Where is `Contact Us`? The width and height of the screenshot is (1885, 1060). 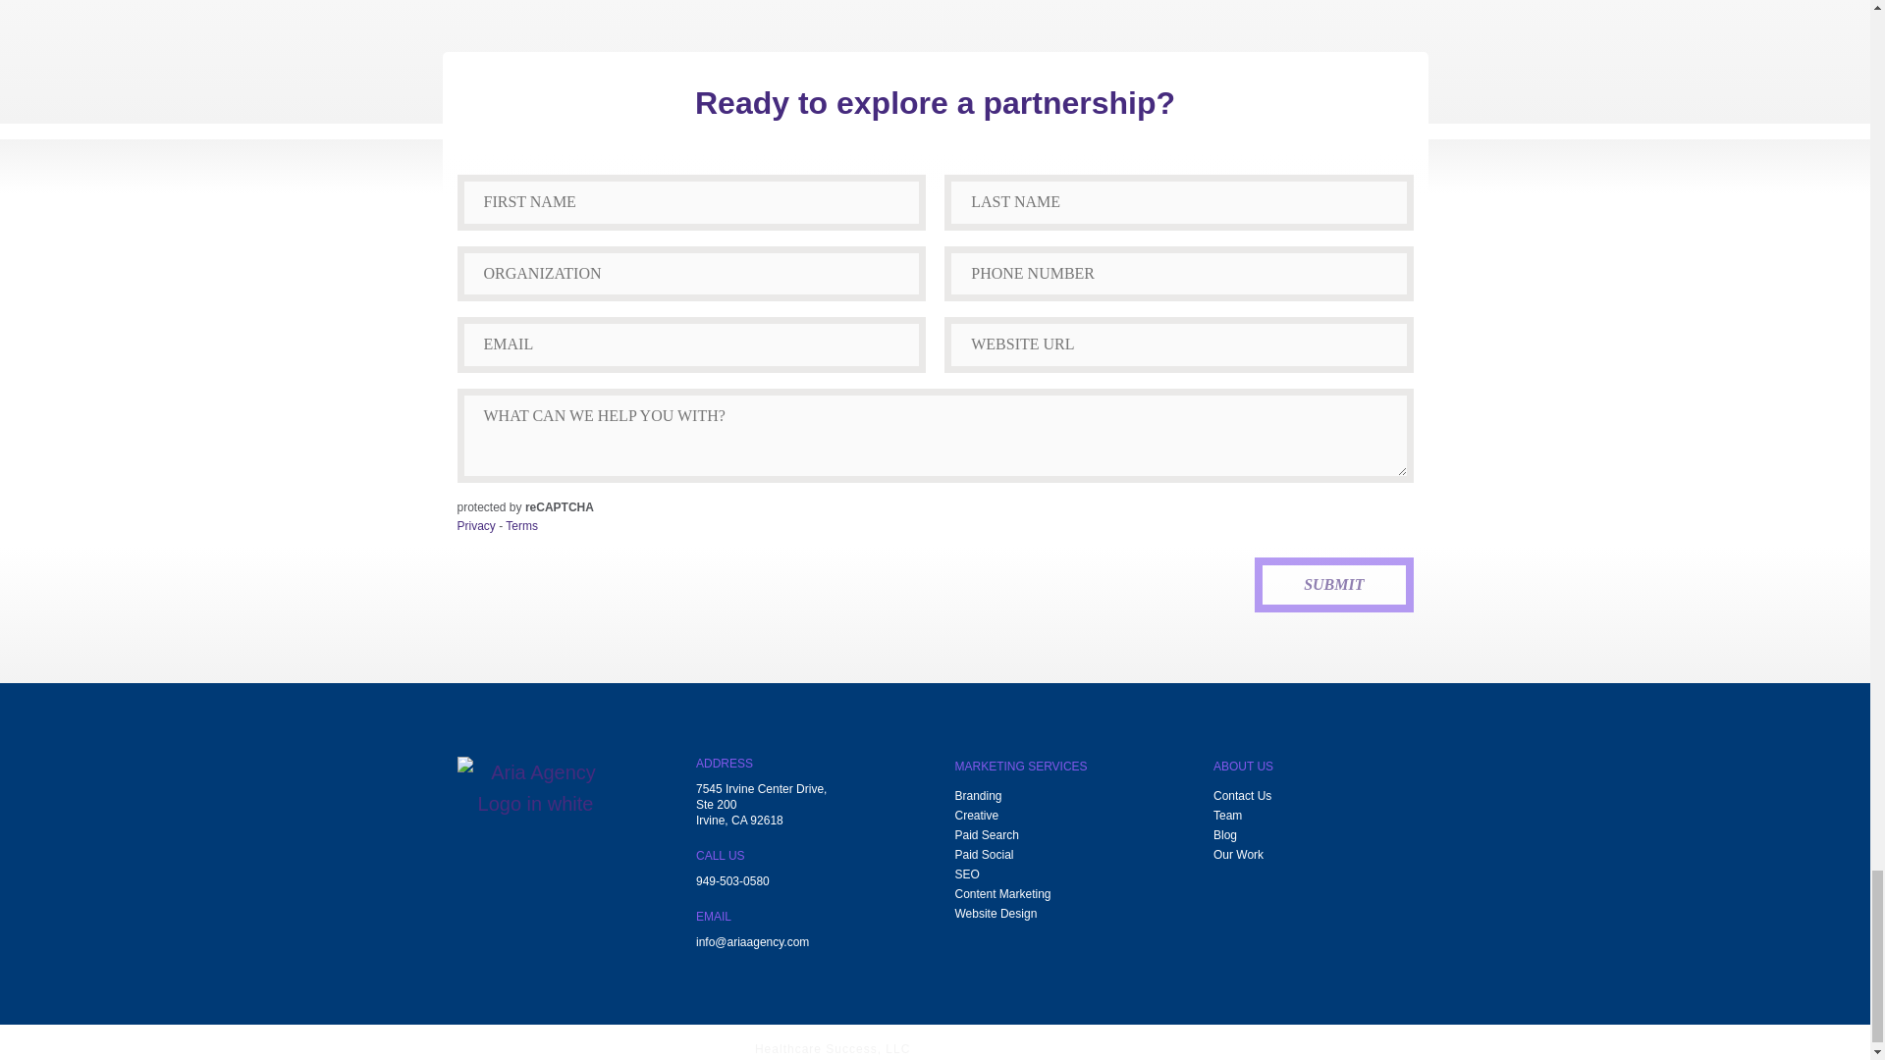
Contact Us is located at coordinates (1242, 795).